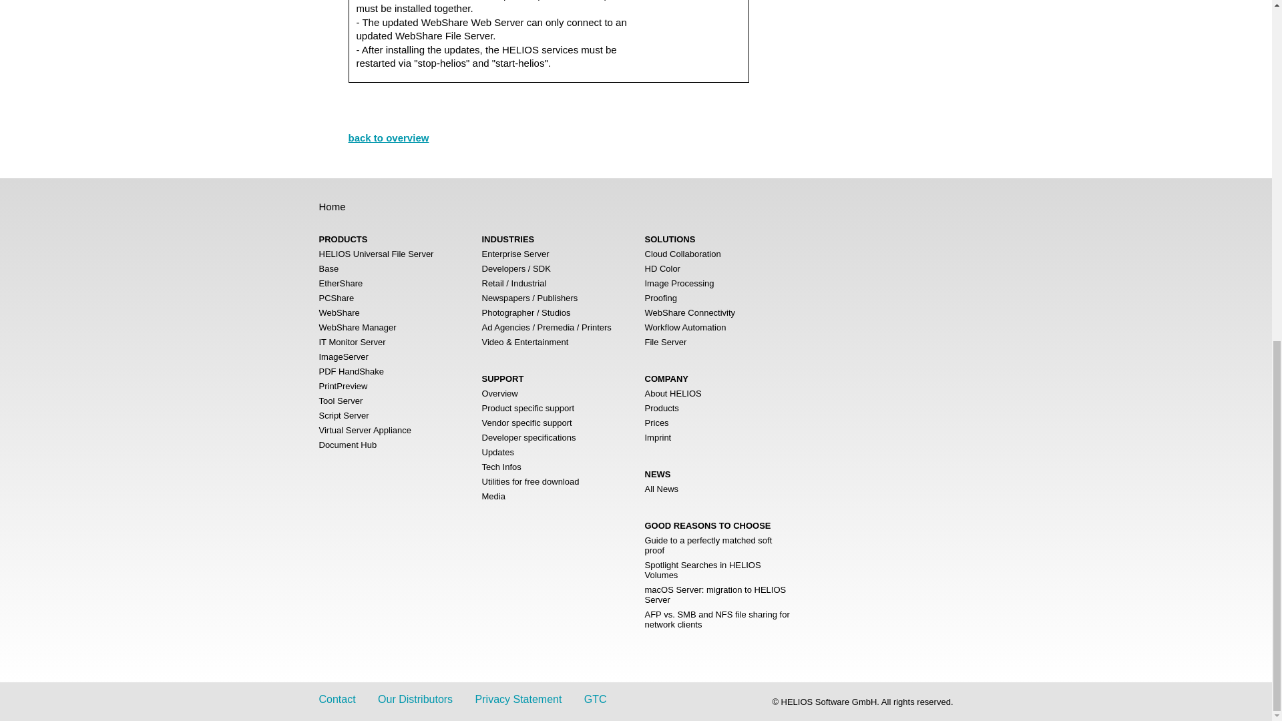 The height and width of the screenshot is (721, 1282). I want to click on IT Monitor Server, so click(353, 342).